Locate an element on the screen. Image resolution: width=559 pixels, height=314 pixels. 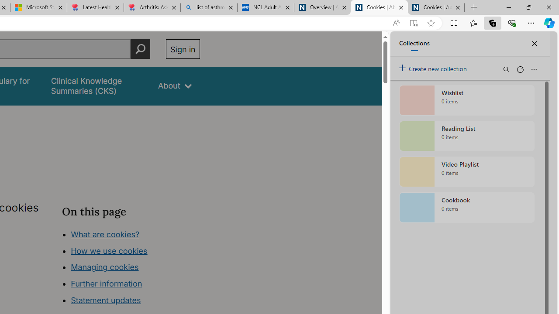
What are cookies? is located at coordinates (105, 234).